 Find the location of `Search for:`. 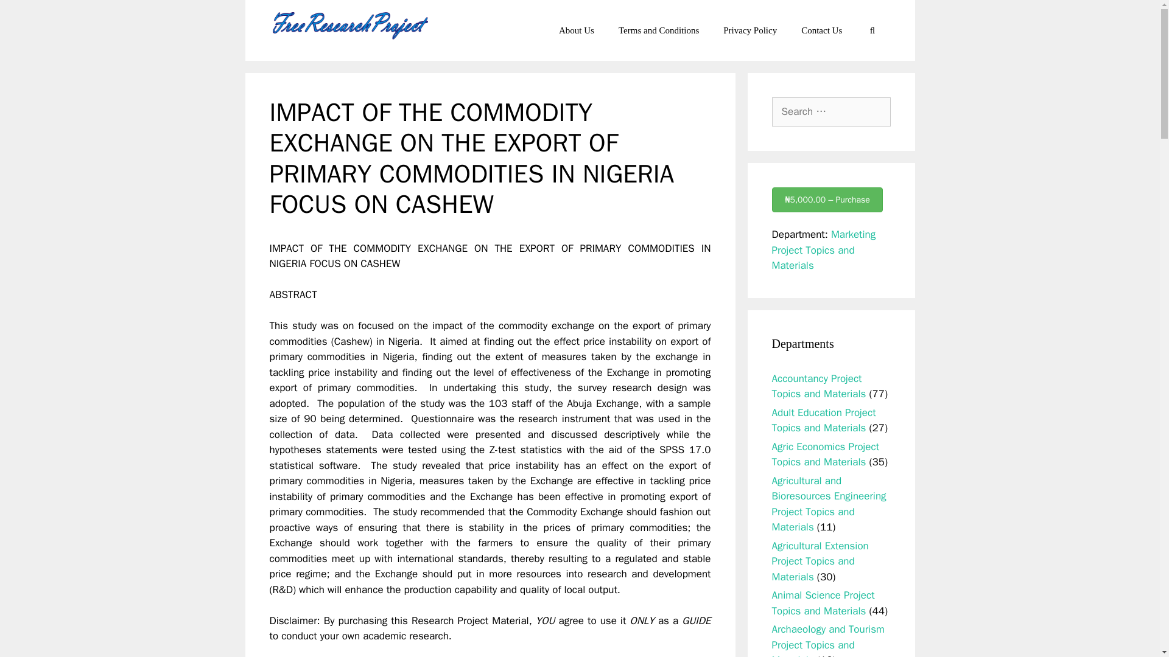

Search for: is located at coordinates (831, 112).